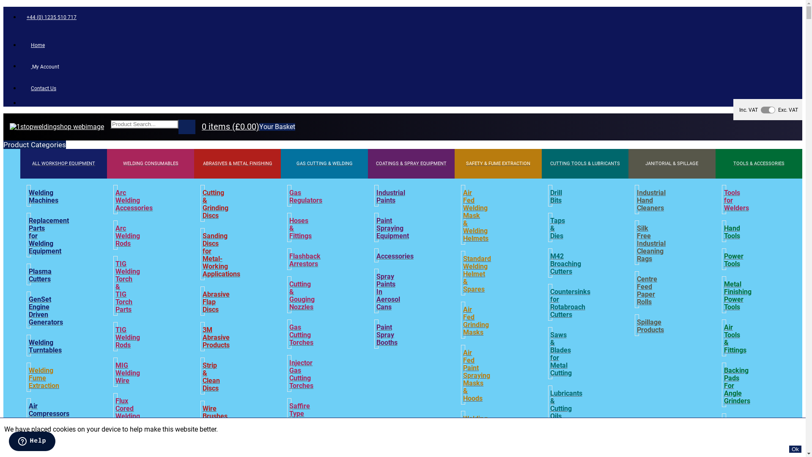 This screenshot has width=812, height=457. What do you see at coordinates (570, 303) in the screenshot?
I see `Countersinks for Rotabroach Cutters` at bounding box center [570, 303].